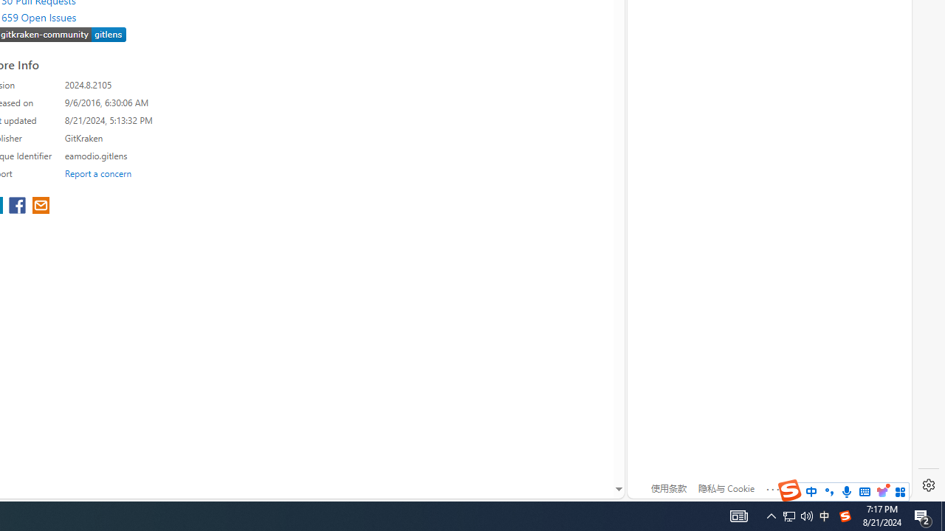 The image size is (945, 531). I want to click on share extension on email, so click(40, 206).